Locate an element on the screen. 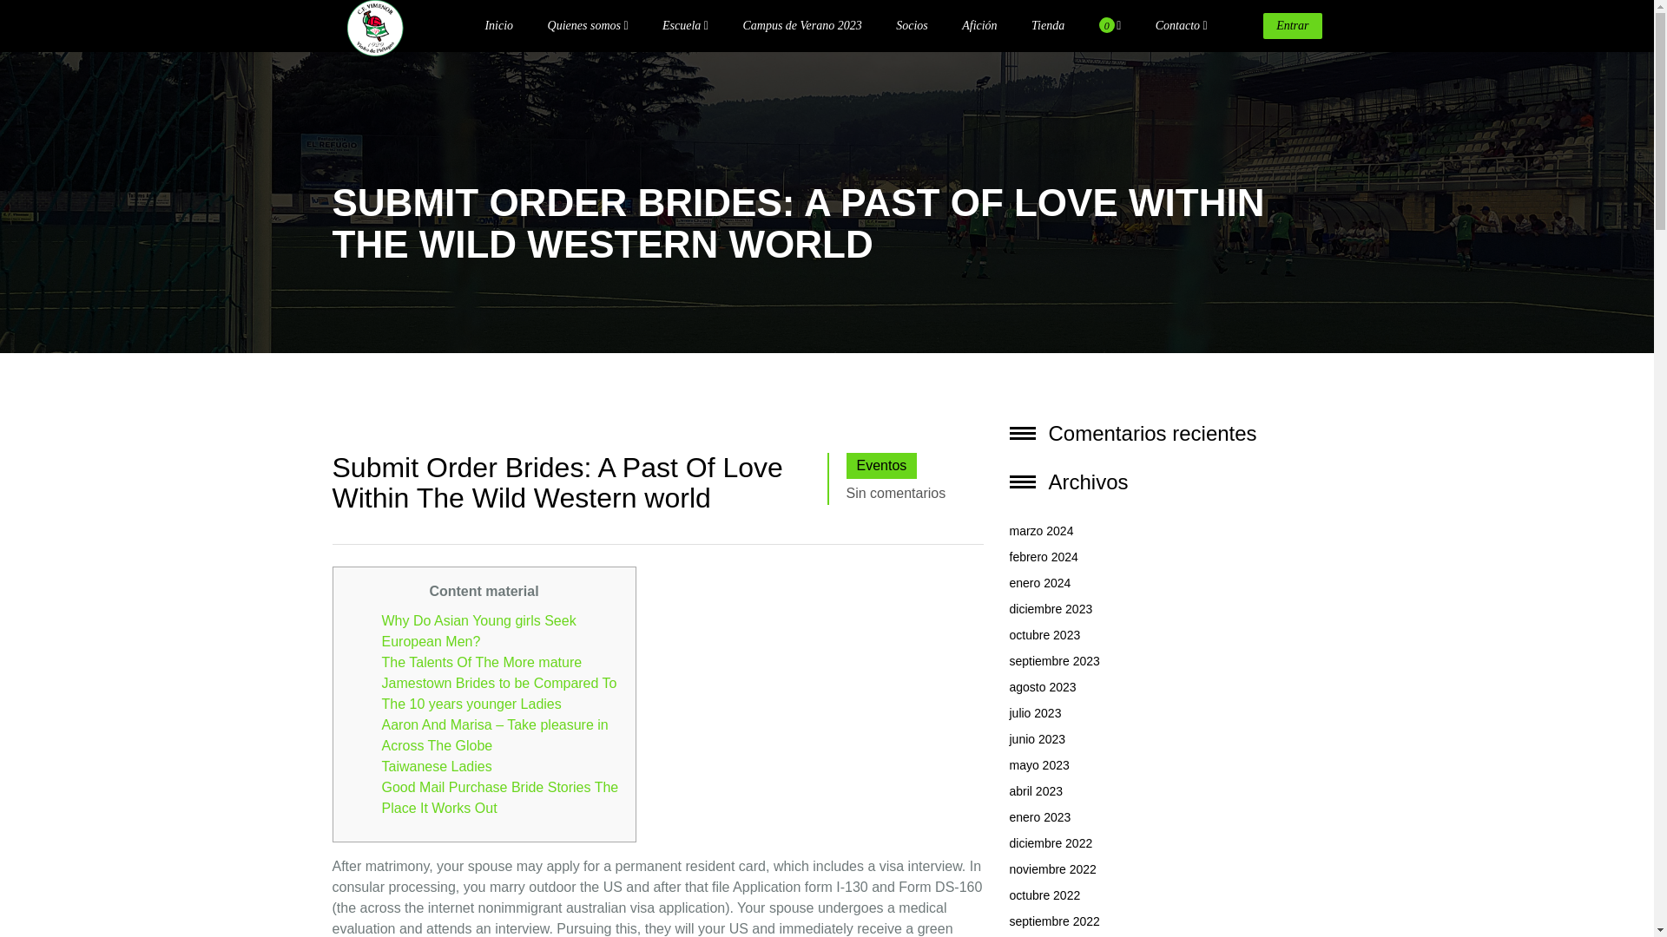 This screenshot has height=937, width=1667. Quienes somos is located at coordinates (588, 26).